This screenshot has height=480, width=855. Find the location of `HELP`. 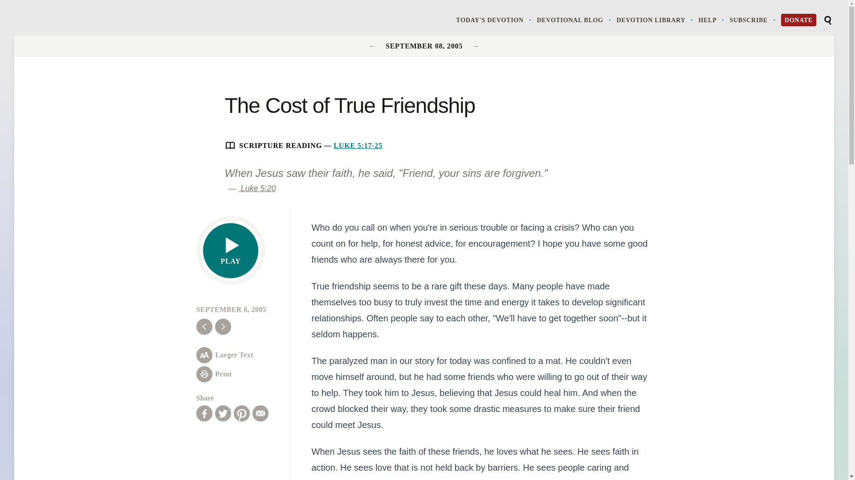

HELP is located at coordinates (712, 20).